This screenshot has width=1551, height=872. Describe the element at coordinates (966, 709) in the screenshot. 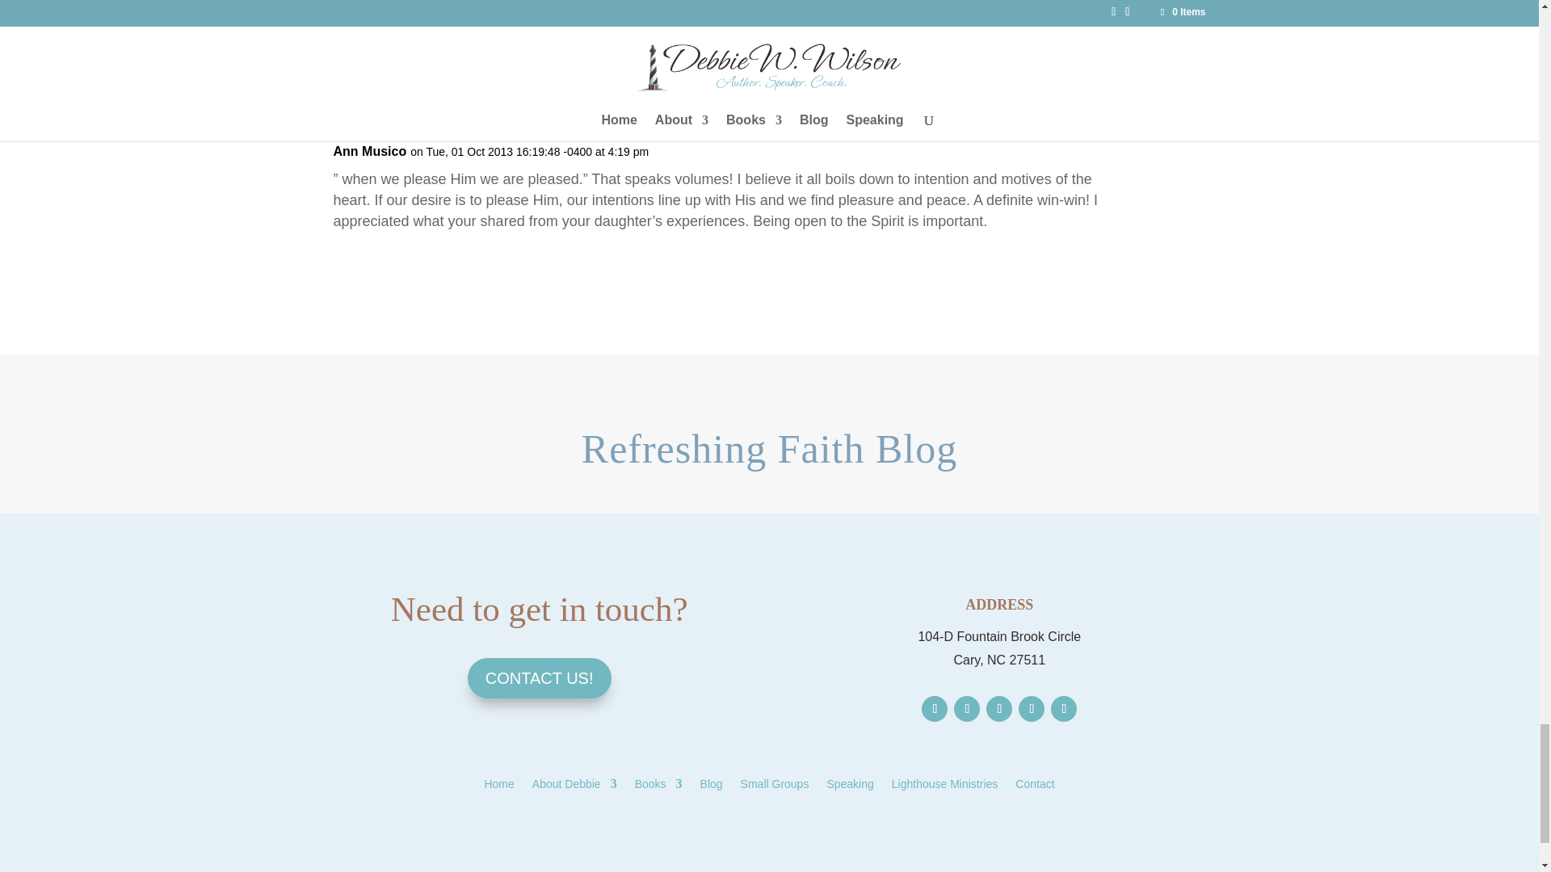

I see `Follow on X` at that location.